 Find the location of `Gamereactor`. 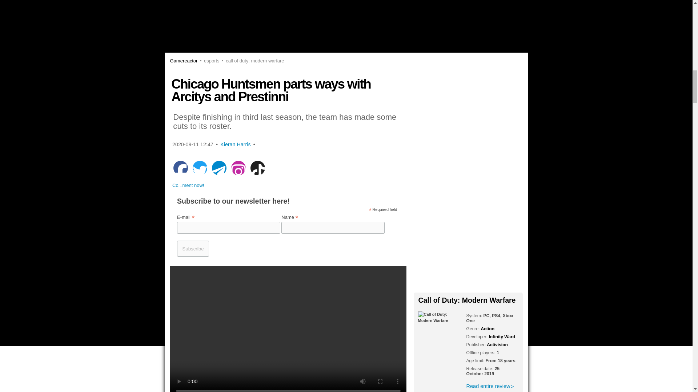

Gamereactor is located at coordinates (184, 60).